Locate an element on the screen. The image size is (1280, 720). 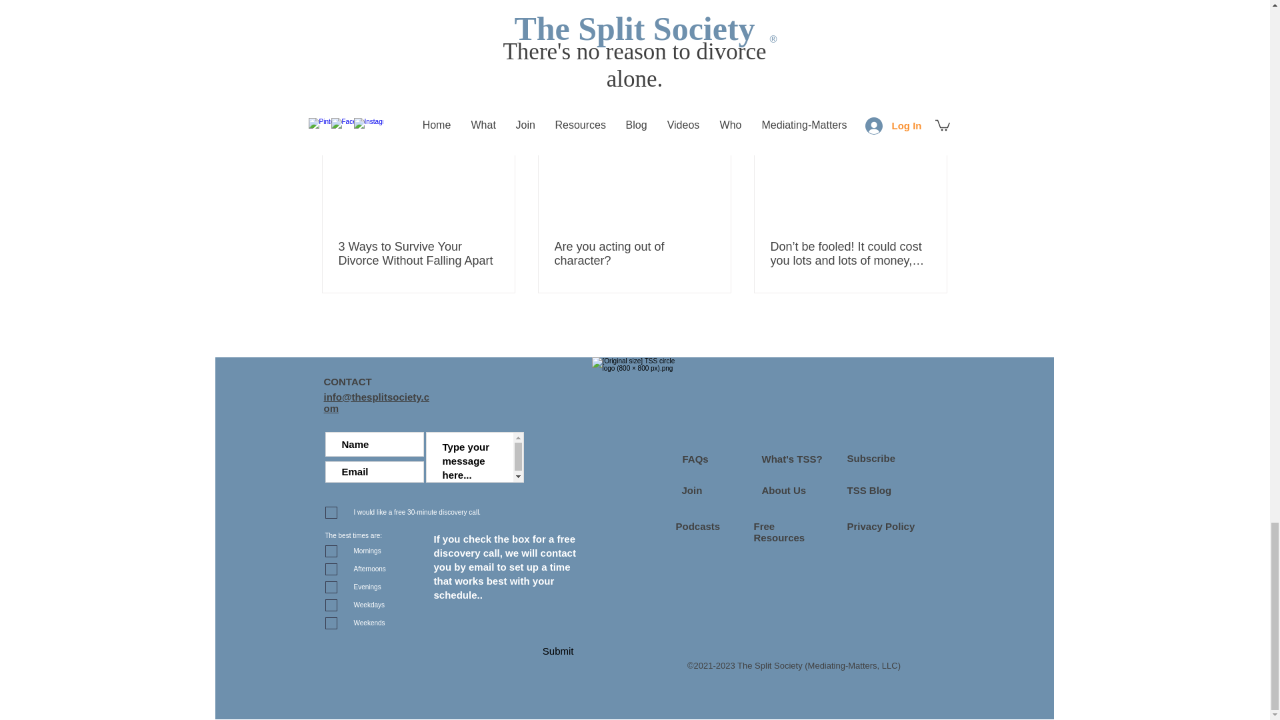
Join is located at coordinates (691, 490).